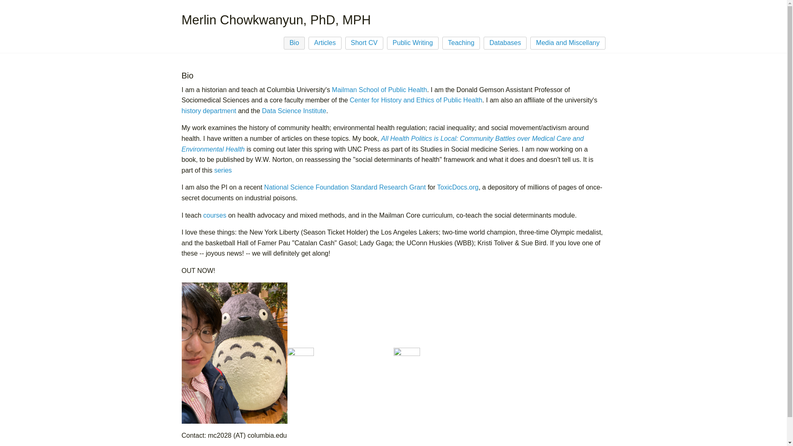 The image size is (793, 446). I want to click on Databases, so click(505, 43).